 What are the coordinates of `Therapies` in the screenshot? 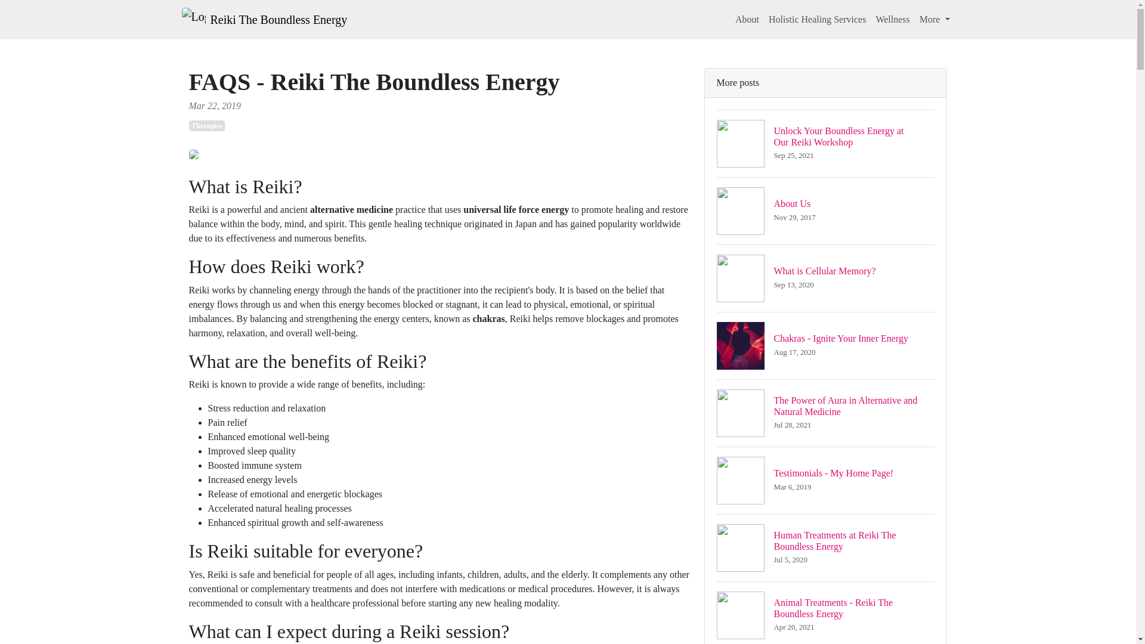 It's located at (206, 125).